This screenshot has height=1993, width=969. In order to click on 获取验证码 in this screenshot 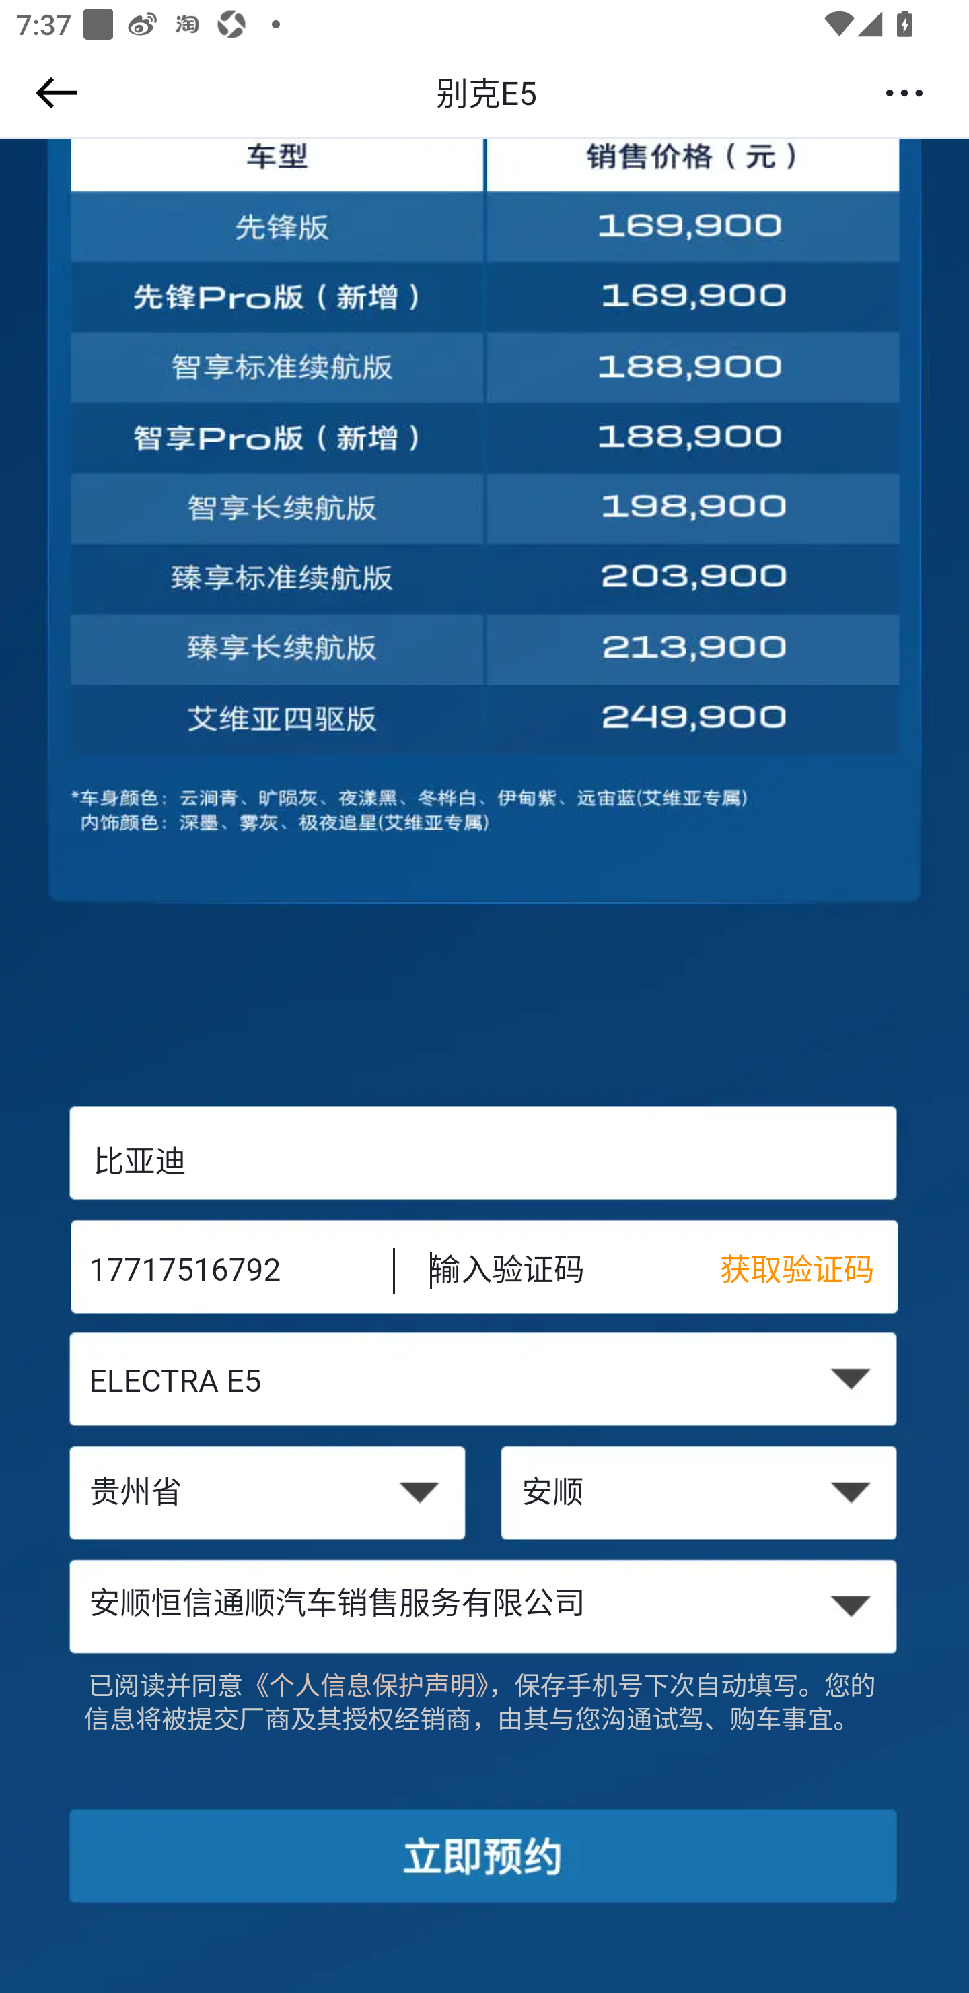, I will do `click(809, 1273)`.